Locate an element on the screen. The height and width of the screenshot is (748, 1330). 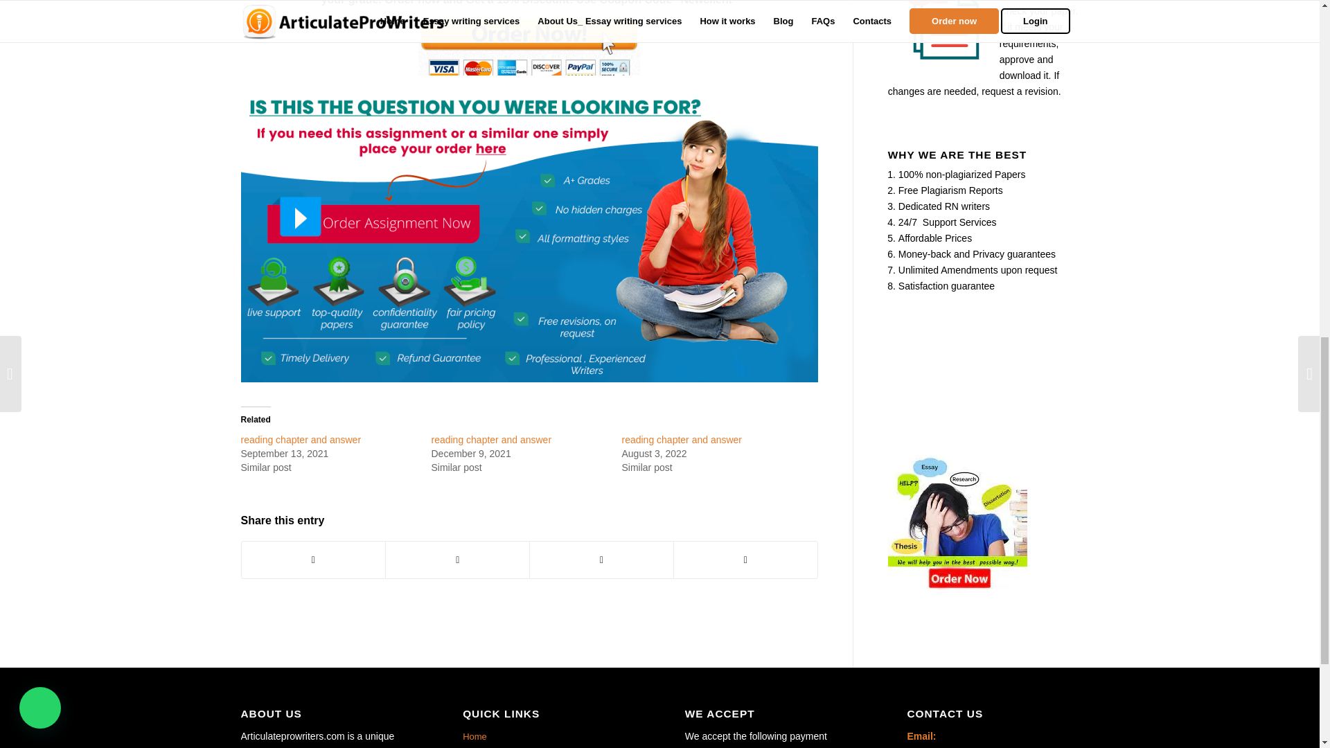
reading chapter and answer is located at coordinates (491, 439).